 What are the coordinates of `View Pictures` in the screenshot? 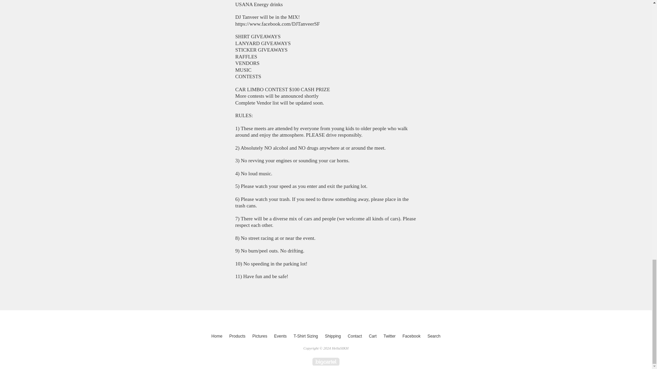 It's located at (260, 336).